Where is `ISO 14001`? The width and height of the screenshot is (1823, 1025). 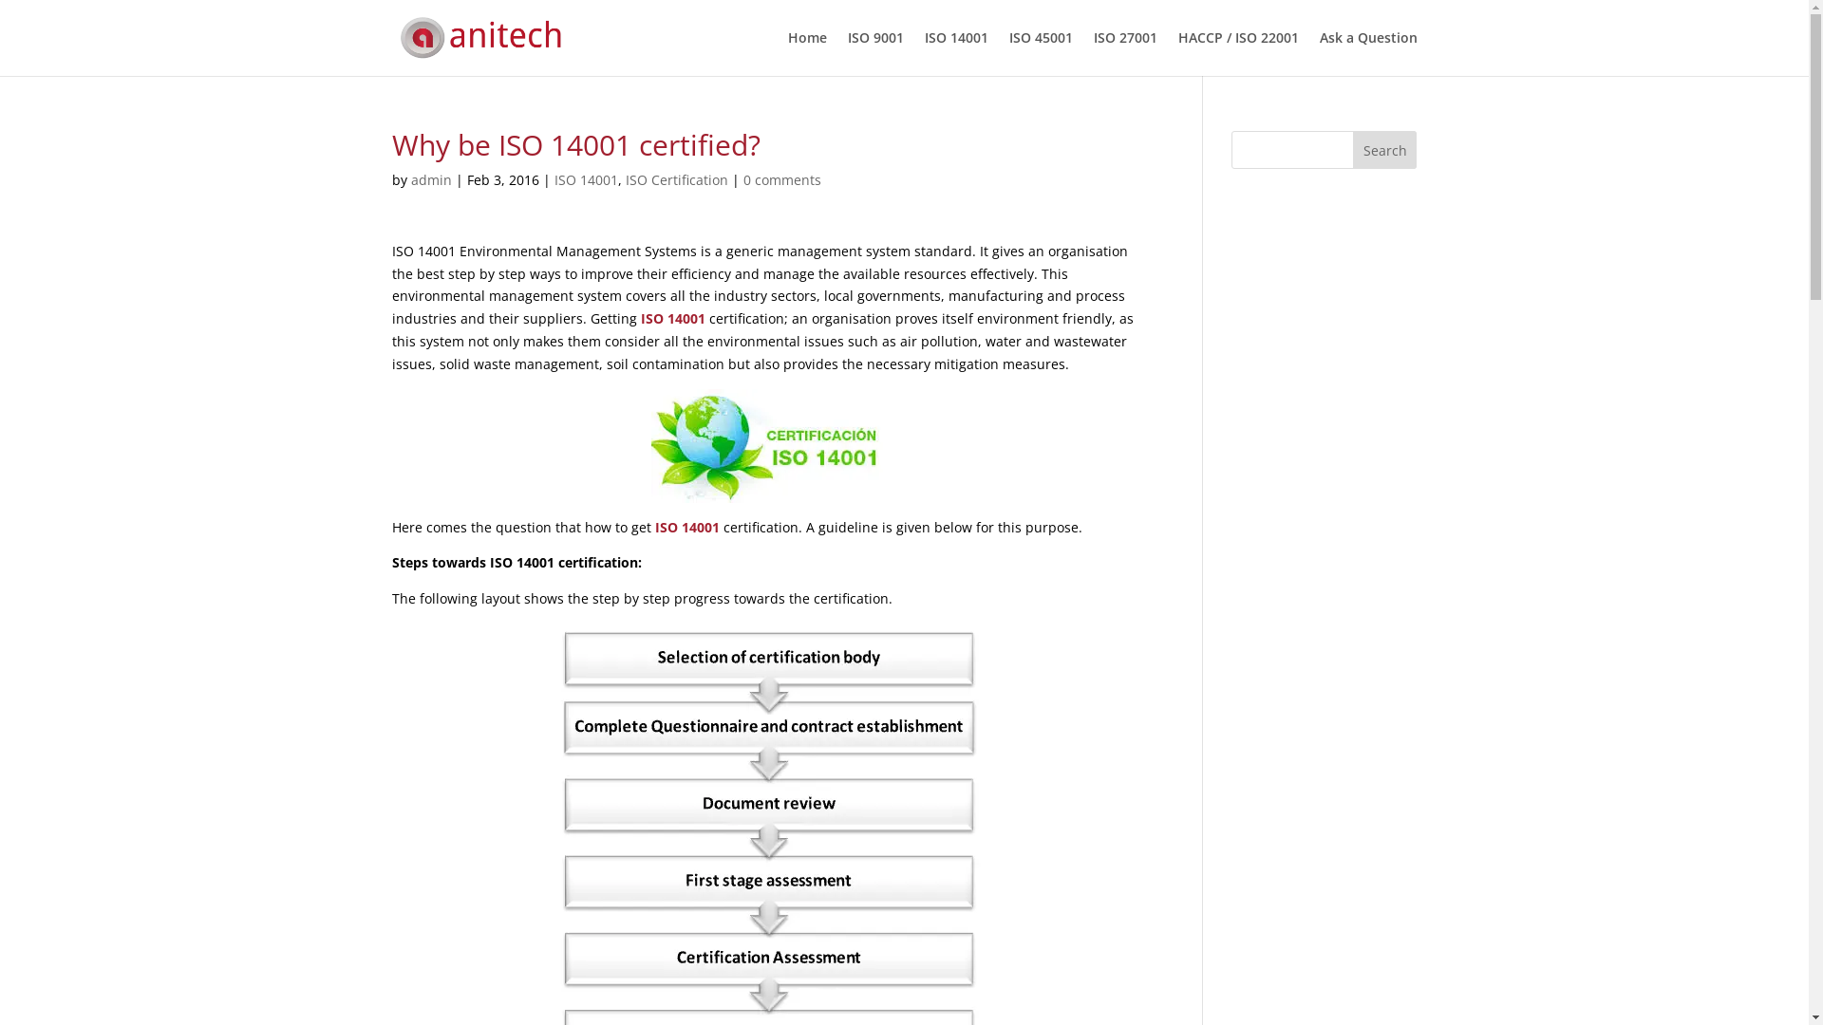 ISO 14001 is located at coordinates (957, 53).